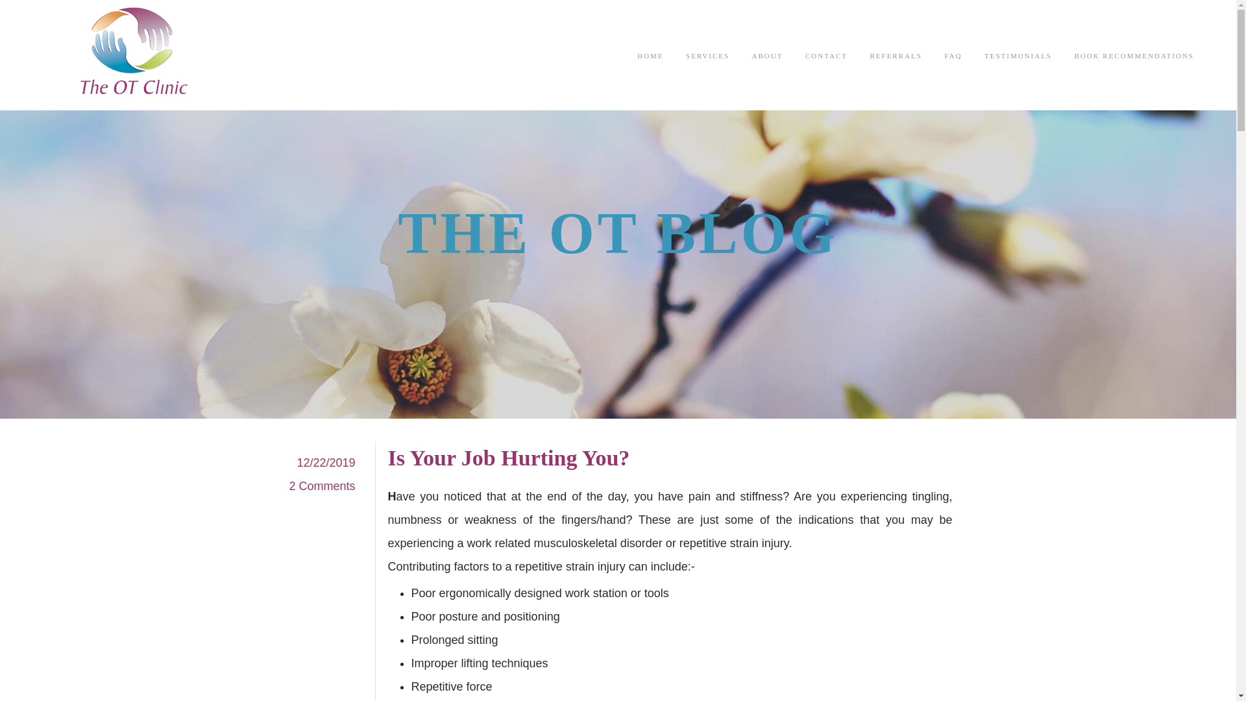 The height and width of the screenshot is (701, 1246). I want to click on REFERRALS, so click(896, 55).